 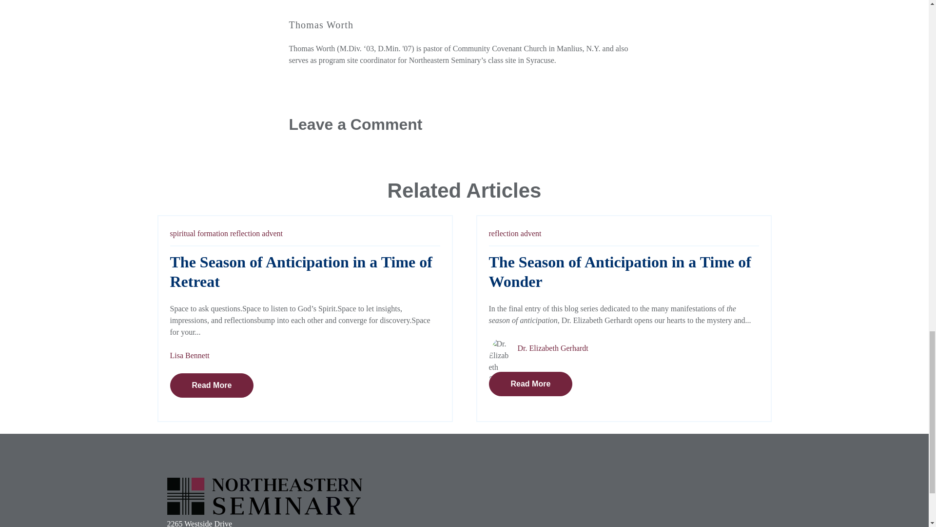 I want to click on Lisa Bennett, so click(x=189, y=355).